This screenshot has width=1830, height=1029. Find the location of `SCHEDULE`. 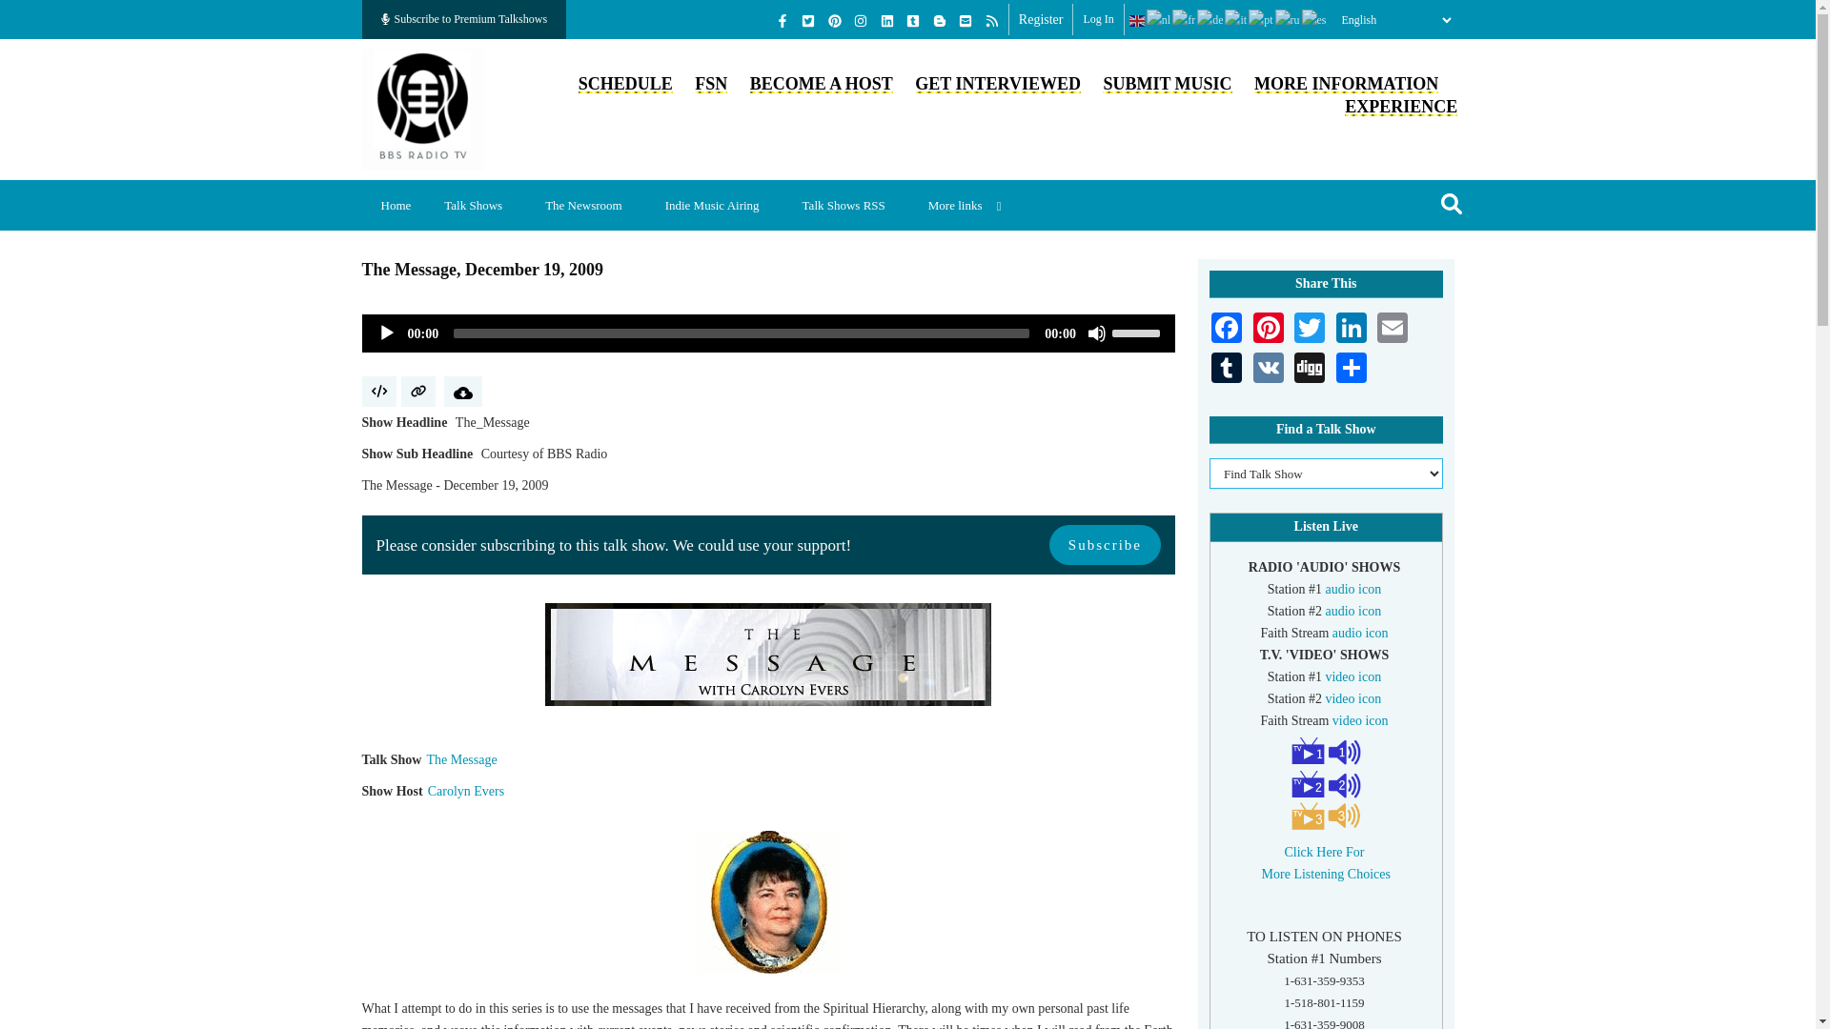

SCHEDULE is located at coordinates (625, 84).